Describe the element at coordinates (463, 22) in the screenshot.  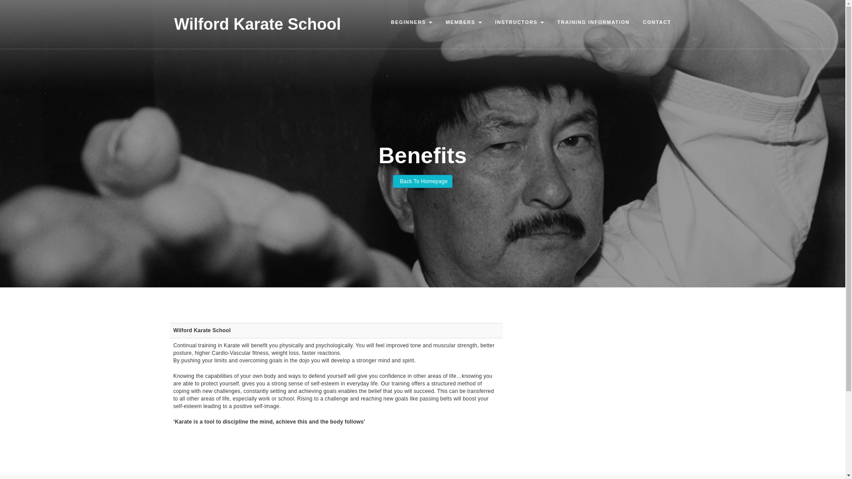
I see `Members` at that location.